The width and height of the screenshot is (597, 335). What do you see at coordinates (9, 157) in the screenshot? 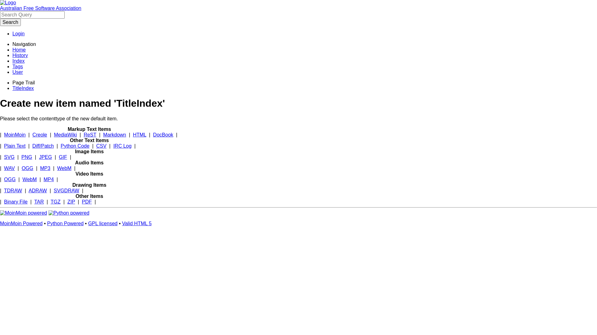
I see `SVG` at bounding box center [9, 157].